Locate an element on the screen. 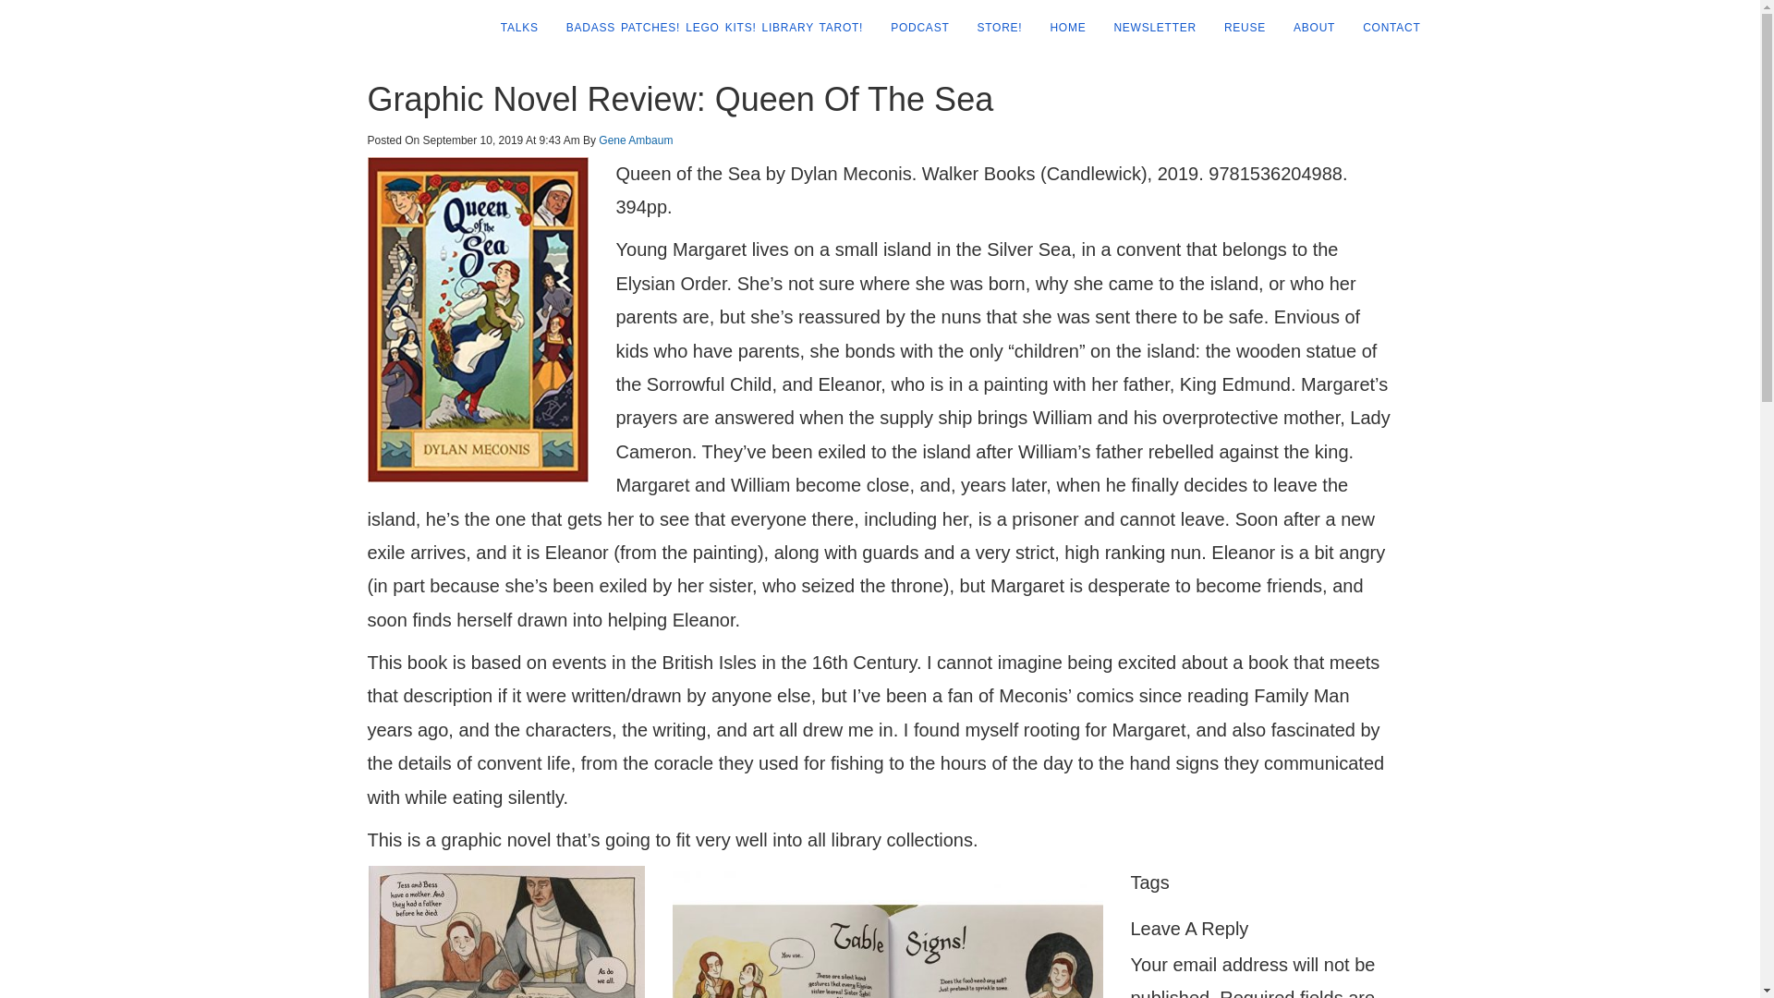  NEWSLETTER is located at coordinates (1148, 28).